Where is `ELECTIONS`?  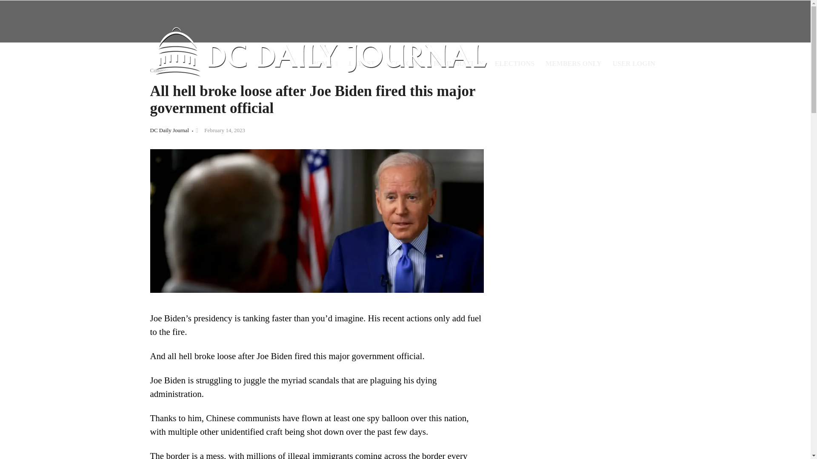 ELECTIONS is located at coordinates (515, 64).